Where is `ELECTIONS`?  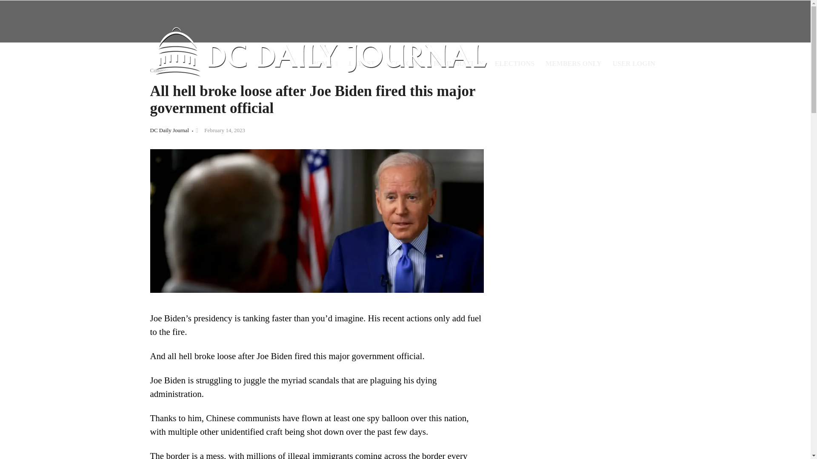 ELECTIONS is located at coordinates (515, 64).